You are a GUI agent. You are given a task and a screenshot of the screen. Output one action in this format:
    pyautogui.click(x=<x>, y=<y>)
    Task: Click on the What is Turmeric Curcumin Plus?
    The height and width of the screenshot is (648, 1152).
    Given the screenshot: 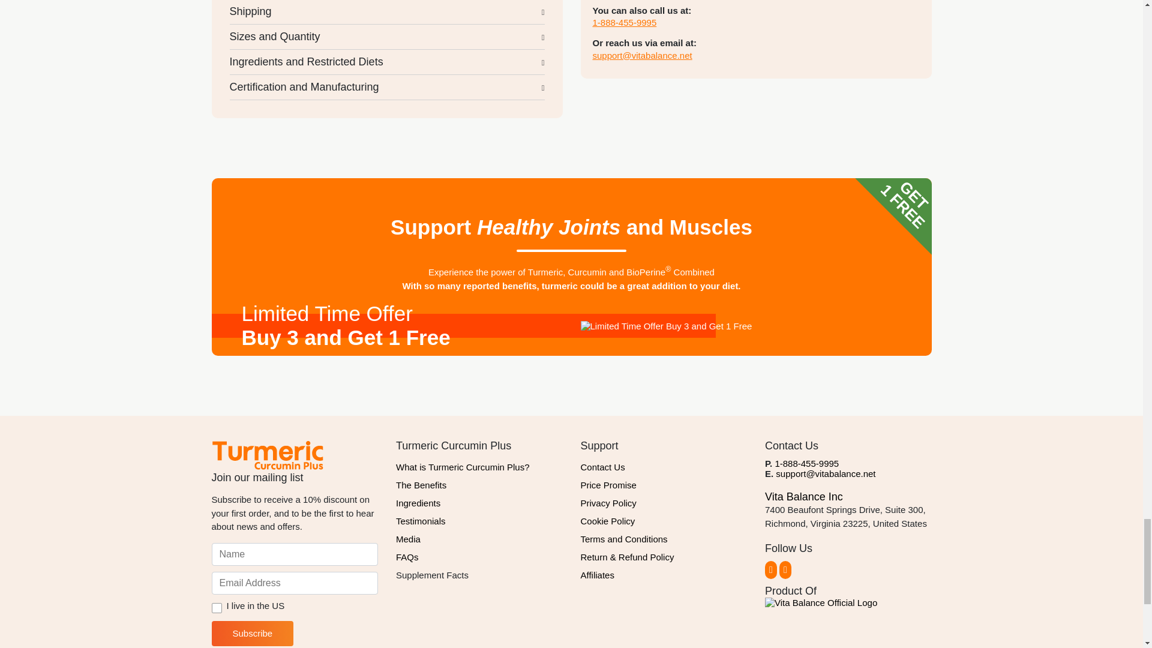 What is the action you would take?
    pyautogui.click(x=479, y=467)
    